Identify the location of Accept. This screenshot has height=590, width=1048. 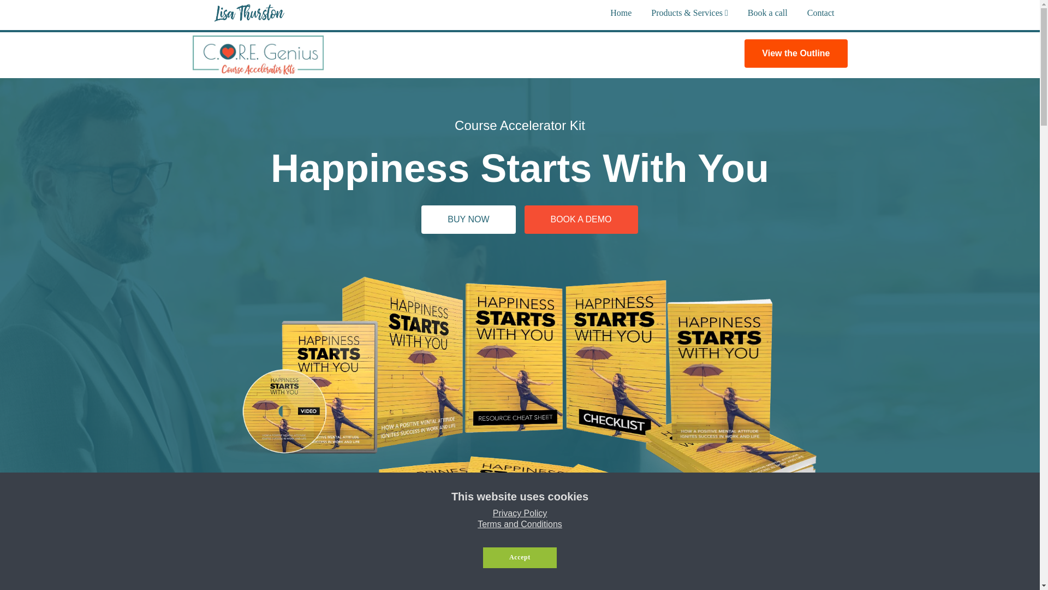
(520, 558).